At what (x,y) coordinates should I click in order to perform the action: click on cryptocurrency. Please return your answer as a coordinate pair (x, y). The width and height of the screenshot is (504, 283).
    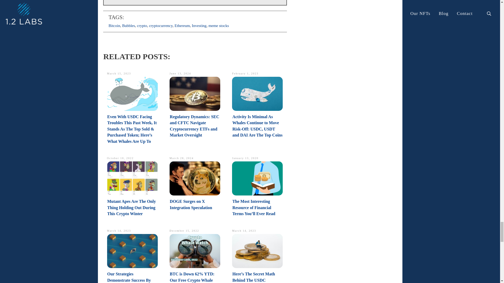
    Looking at the image, I should click on (161, 25).